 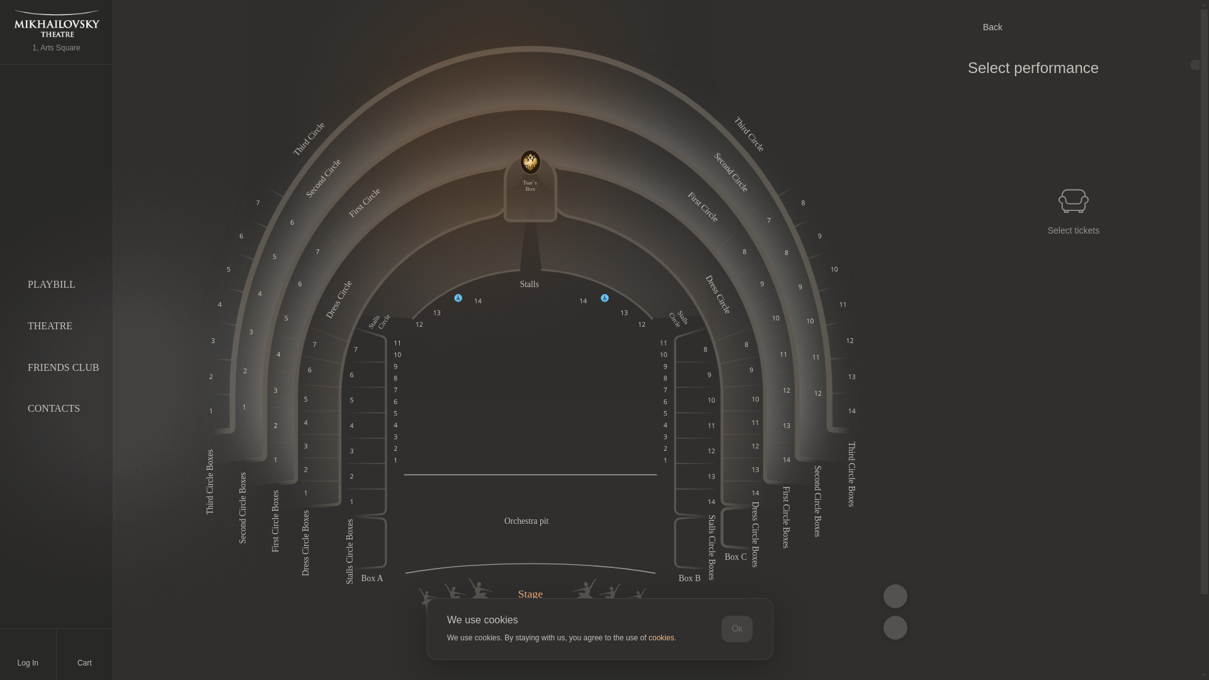 What do you see at coordinates (1043, 67) in the screenshot?
I see `Select performance` at bounding box center [1043, 67].